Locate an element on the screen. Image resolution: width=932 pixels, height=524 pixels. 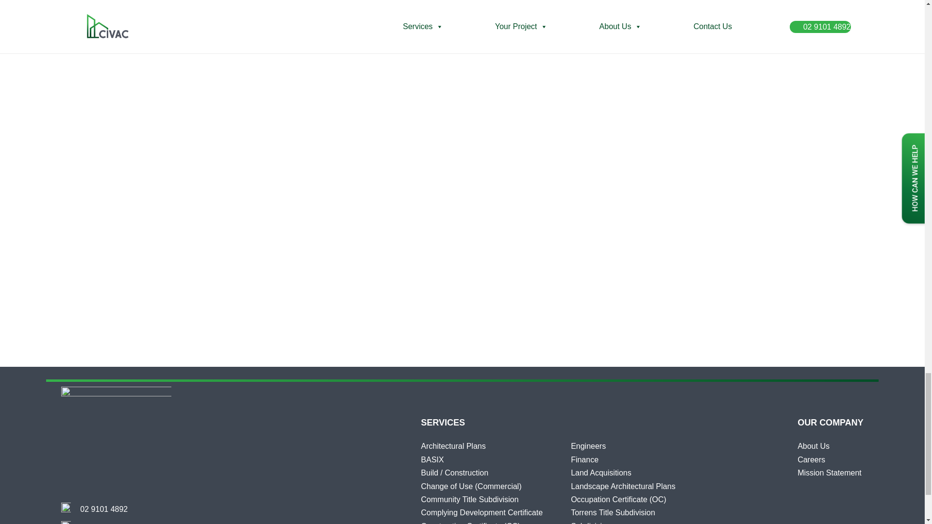
Talk to Us Now is located at coordinates (104, 509).